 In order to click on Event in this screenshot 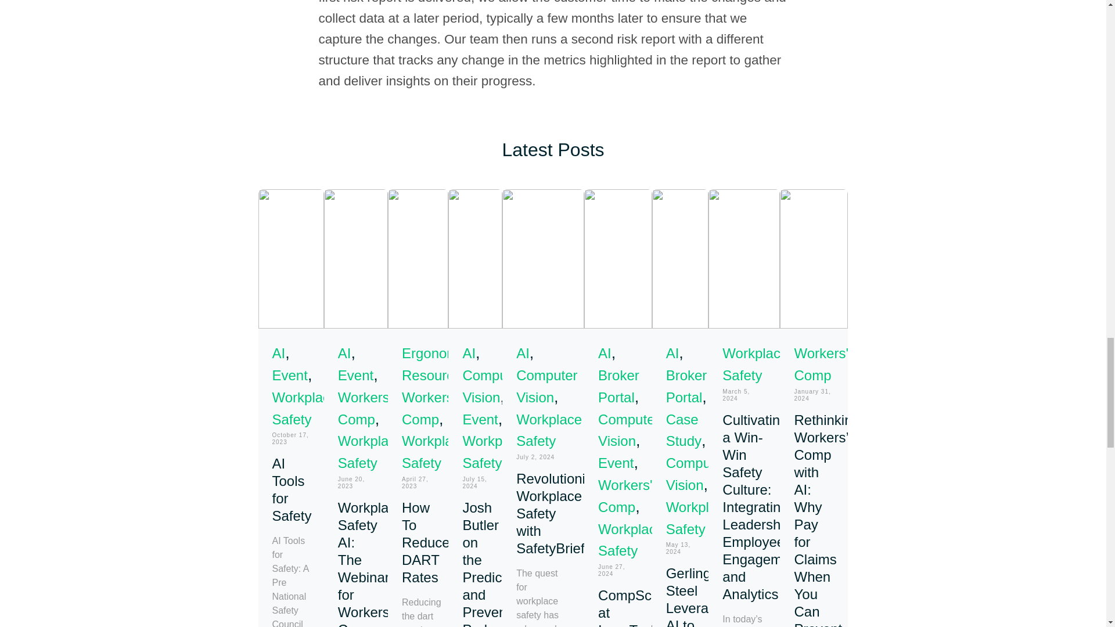, I will do `click(480, 419)`.